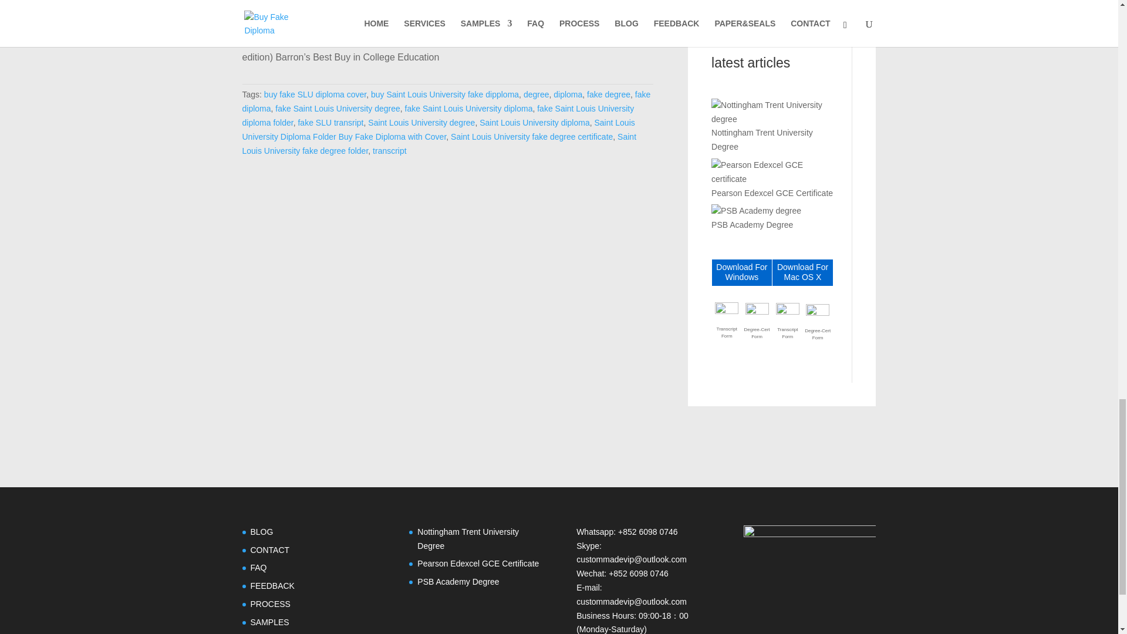 The height and width of the screenshot is (634, 1127). What do you see at coordinates (532, 136) in the screenshot?
I see `Saint Louis University fake degree certificate` at bounding box center [532, 136].